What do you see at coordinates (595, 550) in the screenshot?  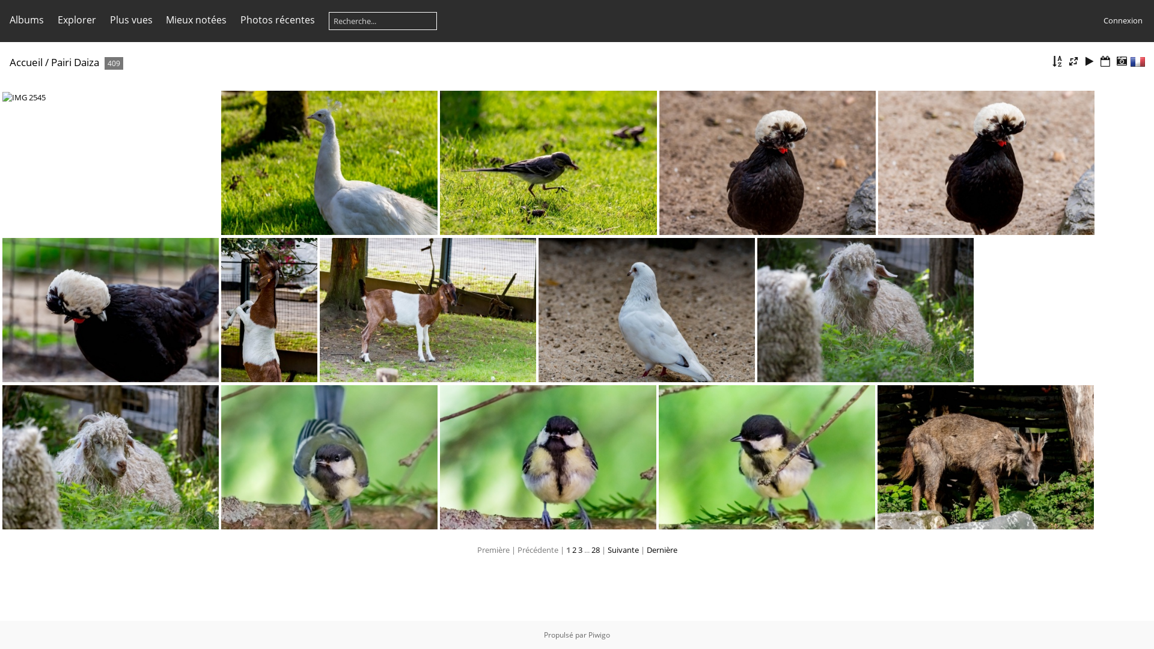 I see `28` at bounding box center [595, 550].